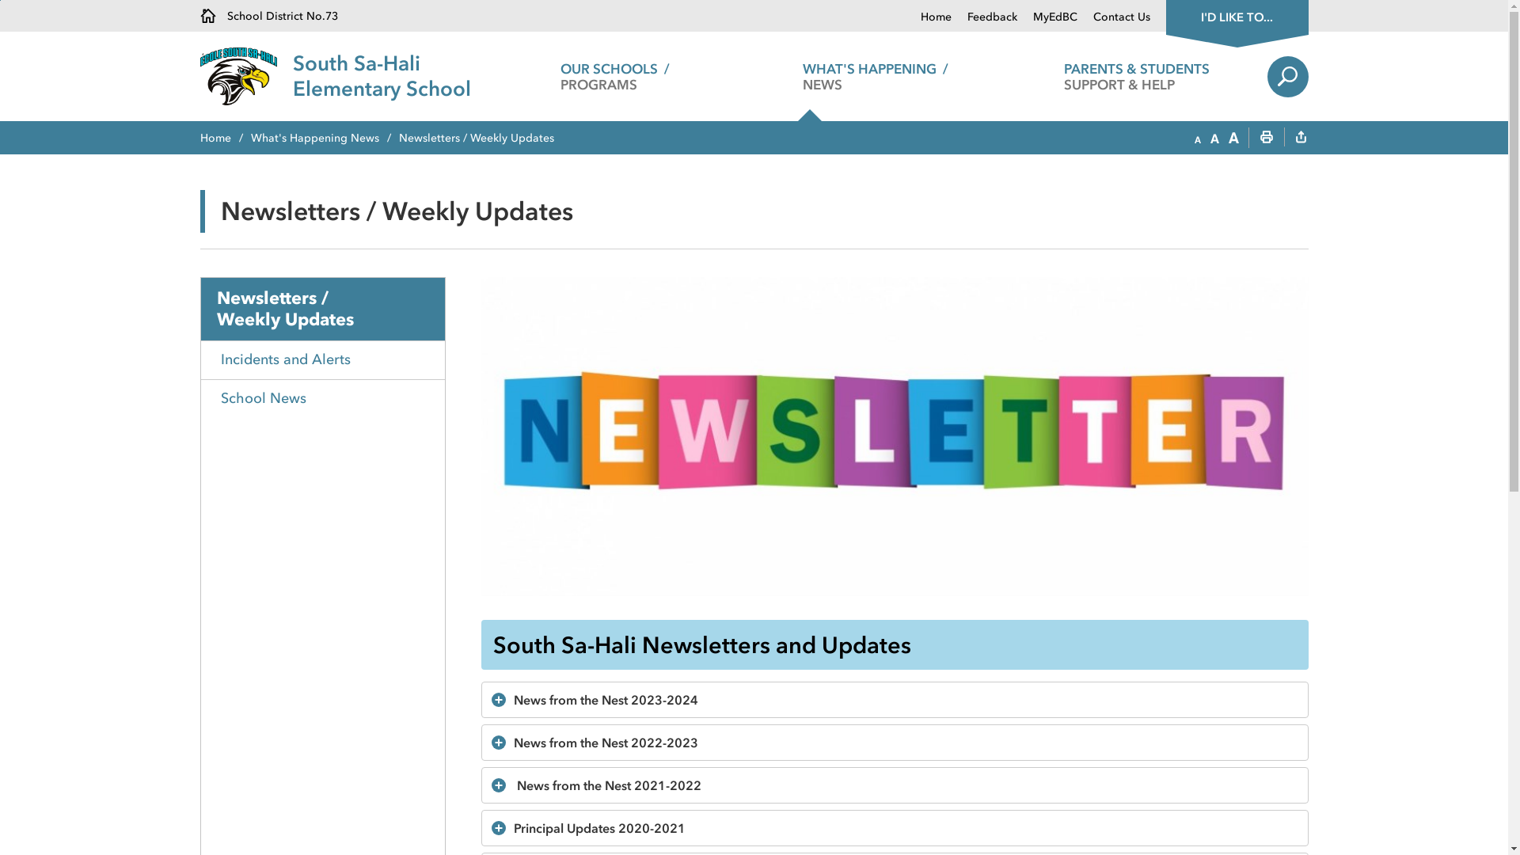 This screenshot has height=855, width=1520. I want to click on Click to return to the homepage, so click(245, 76).